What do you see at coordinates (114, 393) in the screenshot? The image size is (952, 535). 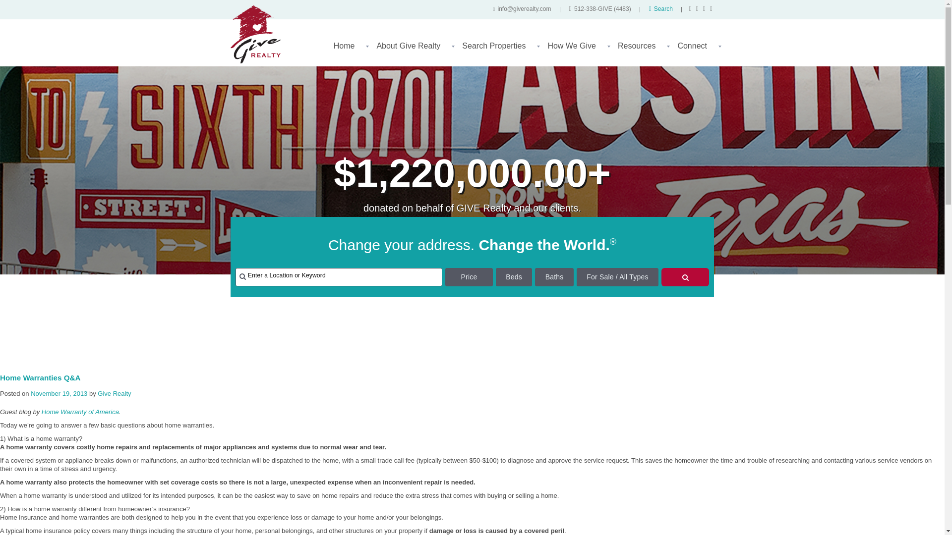 I see `View all posts by Give Realty` at bounding box center [114, 393].